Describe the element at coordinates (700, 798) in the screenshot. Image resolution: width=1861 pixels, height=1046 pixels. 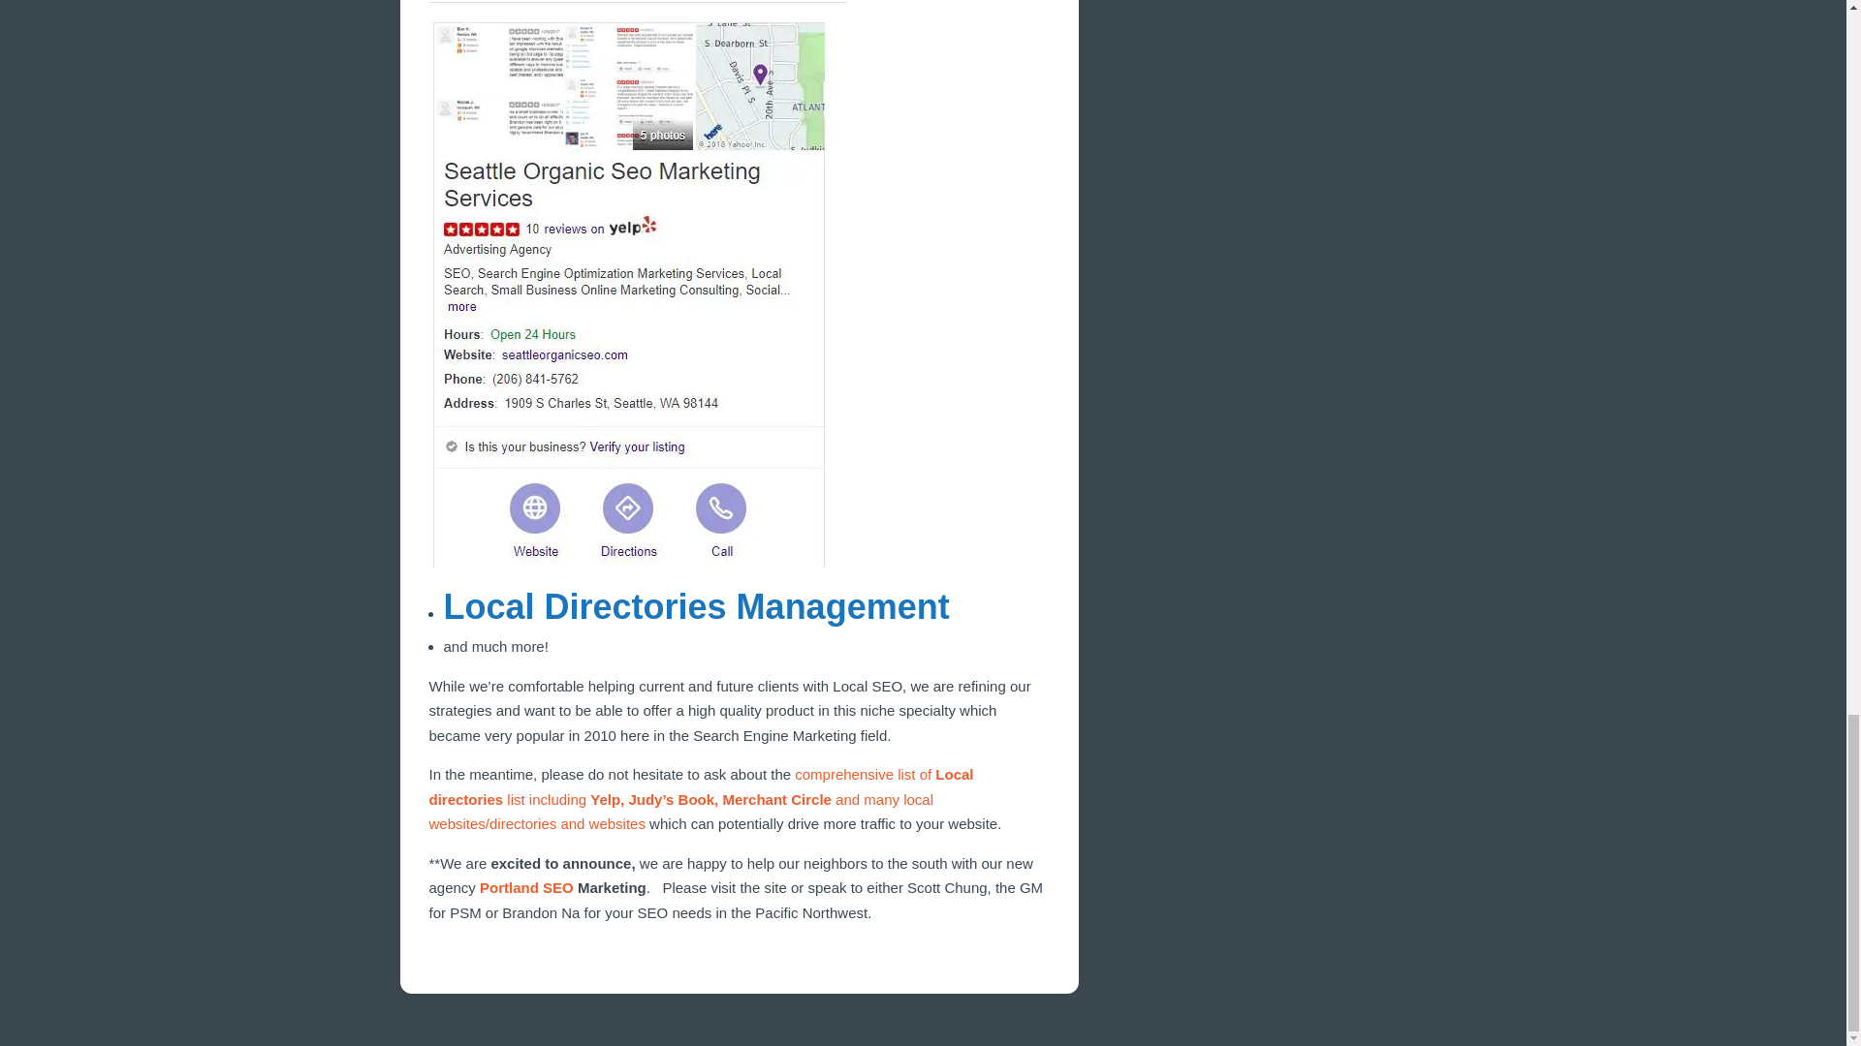
I see `list of local seo directories` at that location.